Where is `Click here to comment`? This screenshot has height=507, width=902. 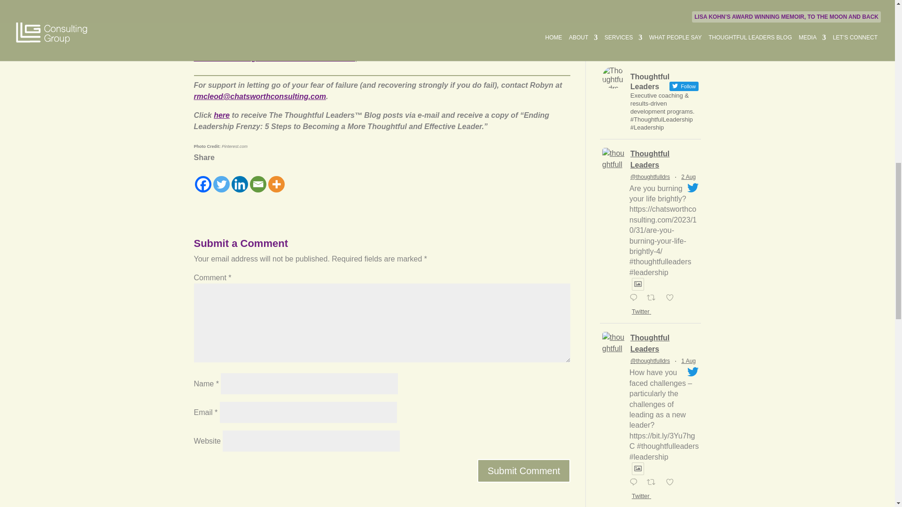 Click here to comment is located at coordinates (234, 28).